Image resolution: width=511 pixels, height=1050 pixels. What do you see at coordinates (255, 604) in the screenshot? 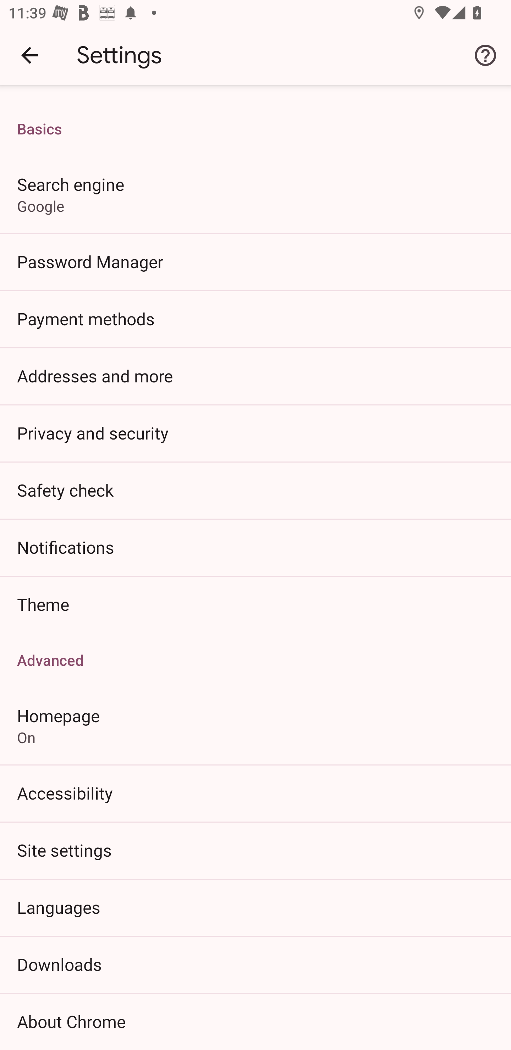
I see `Theme` at bounding box center [255, 604].